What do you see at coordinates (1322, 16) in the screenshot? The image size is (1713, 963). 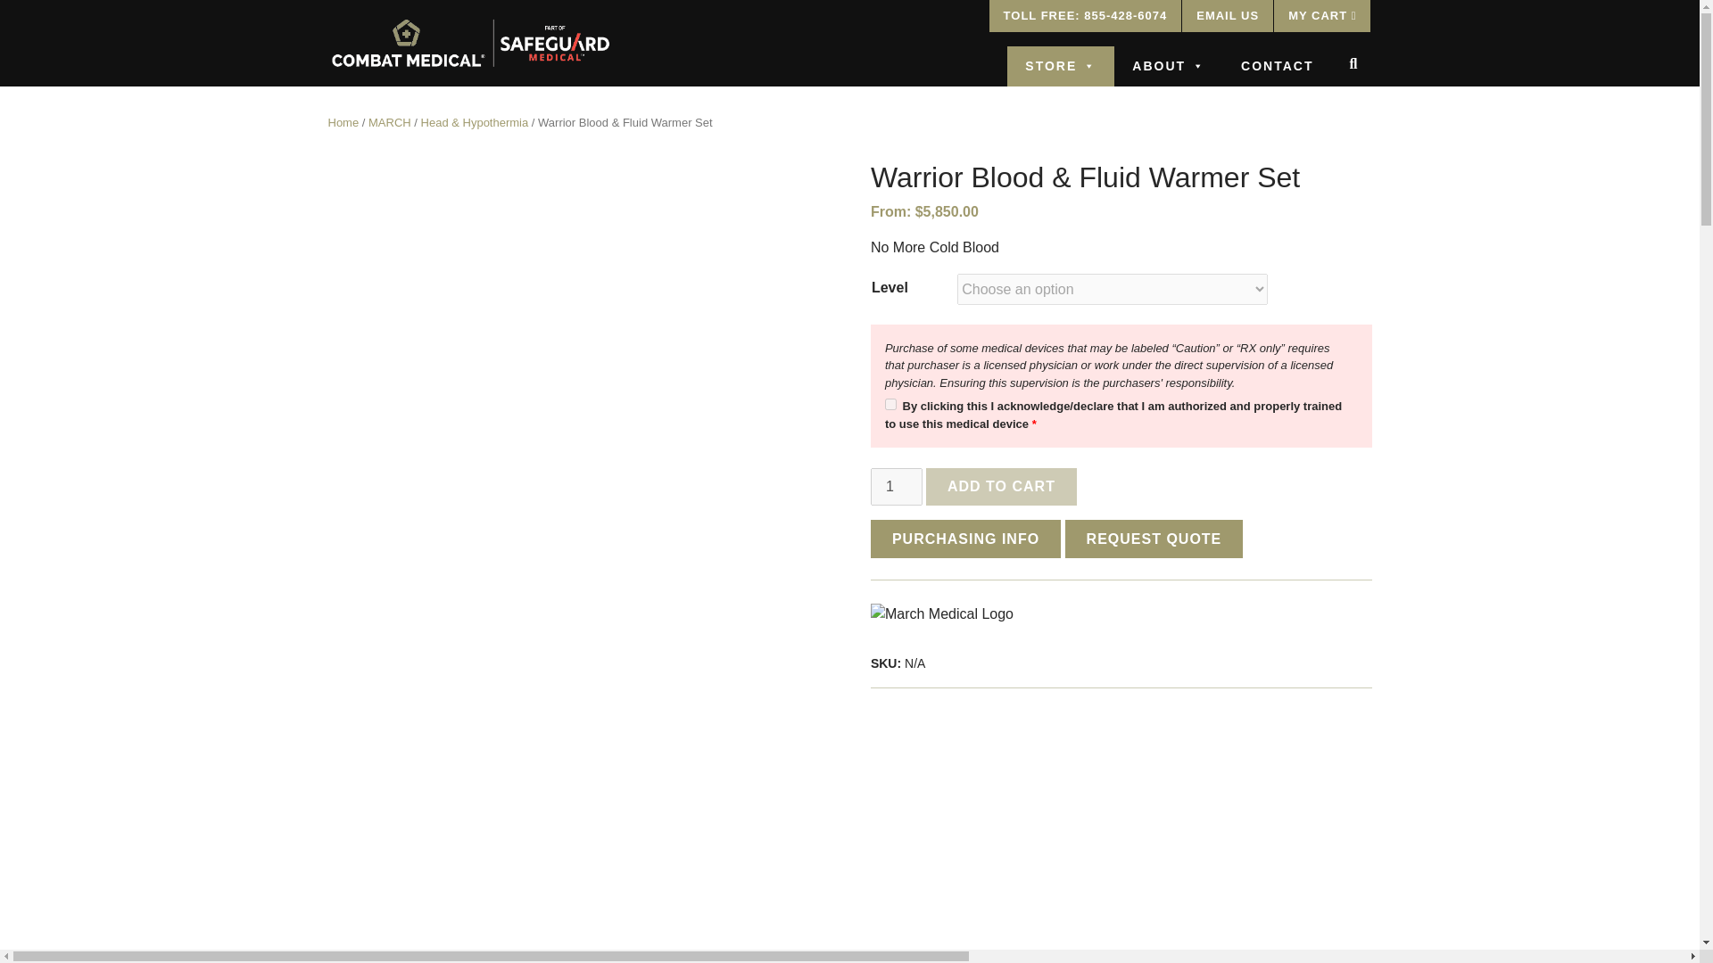 I see `View your shopping cart` at bounding box center [1322, 16].